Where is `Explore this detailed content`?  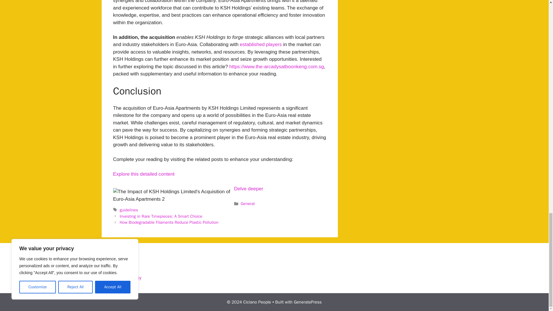 Explore this detailed content is located at coordinates (143, 174).